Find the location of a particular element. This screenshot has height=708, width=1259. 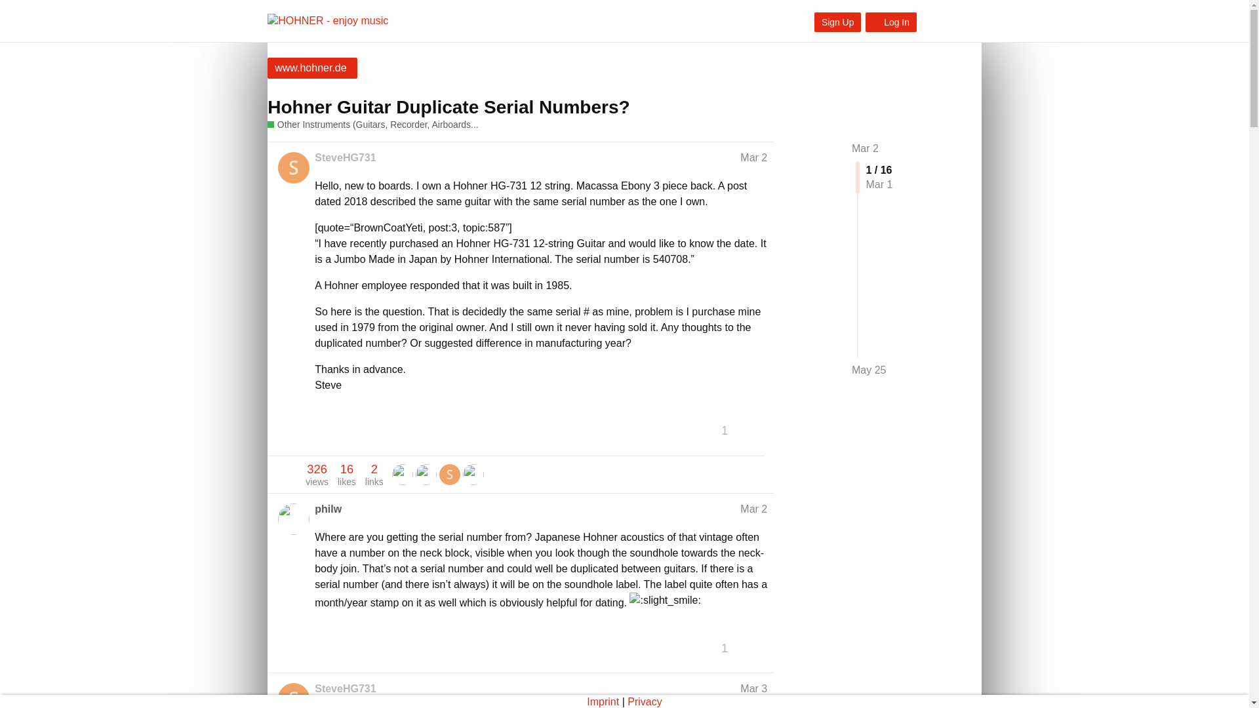

SteveHG731 is located at coordinates (345, 157).